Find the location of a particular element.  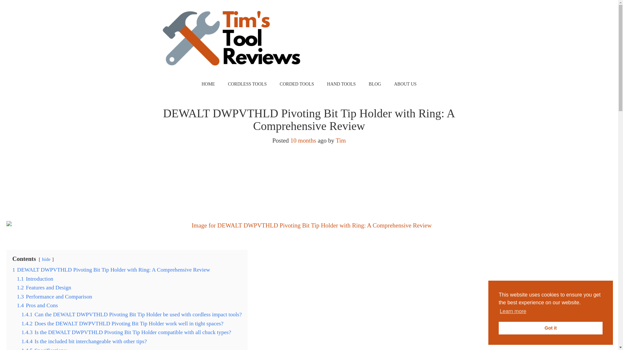

Got it is located at coordinates (550, 328).